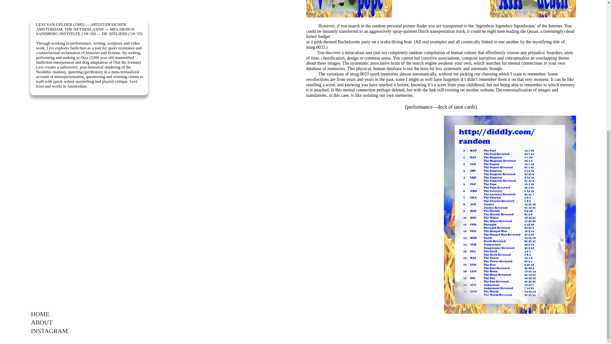 This screenshot has width=611, height=344. I want to click on HOME, so click(40, 107).